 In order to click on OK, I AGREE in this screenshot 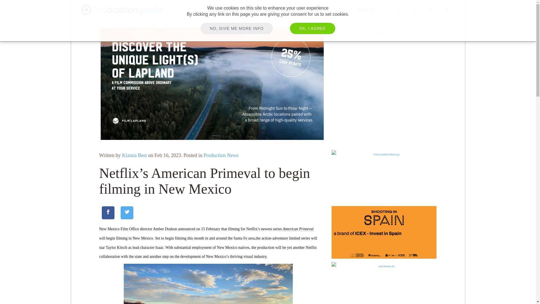, I will do `click(313, 28)`.